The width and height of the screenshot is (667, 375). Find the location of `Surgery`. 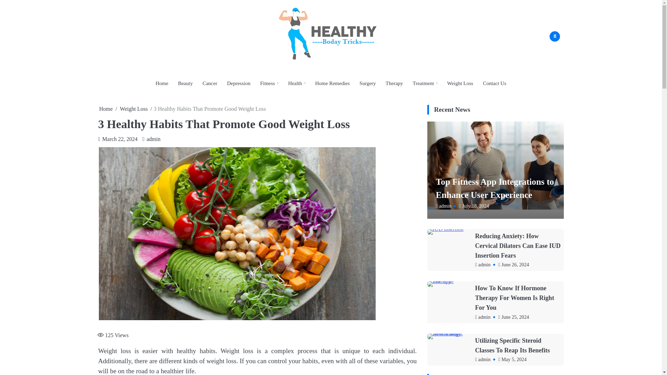

Surgery is located at coordinates (368, 83).